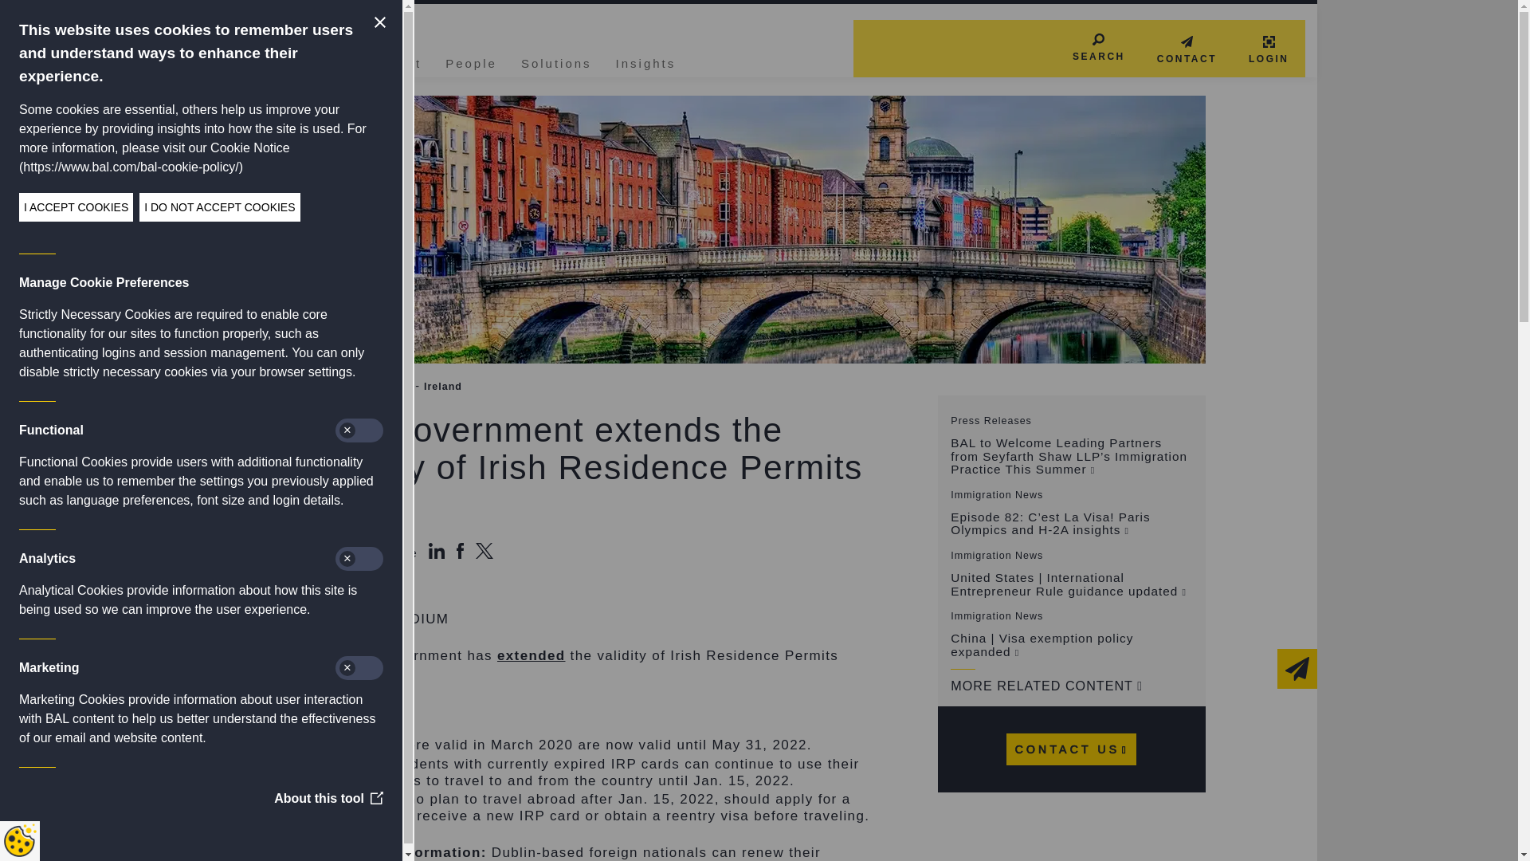 Image resolution: width=1530 pixels, height=861 pixels. Describe the element at coordinates (556, 61) in the screenshot. I see `Solutions` at that location.